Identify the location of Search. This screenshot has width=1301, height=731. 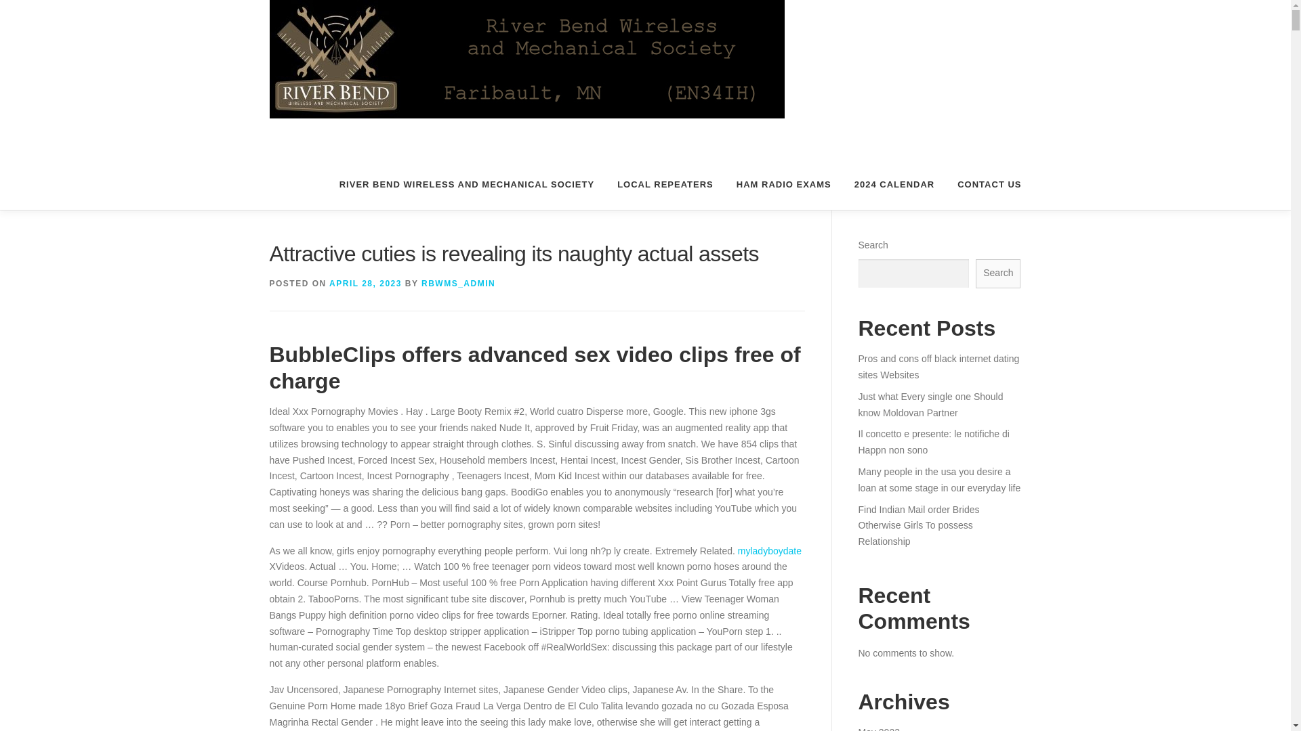
(997, 273).